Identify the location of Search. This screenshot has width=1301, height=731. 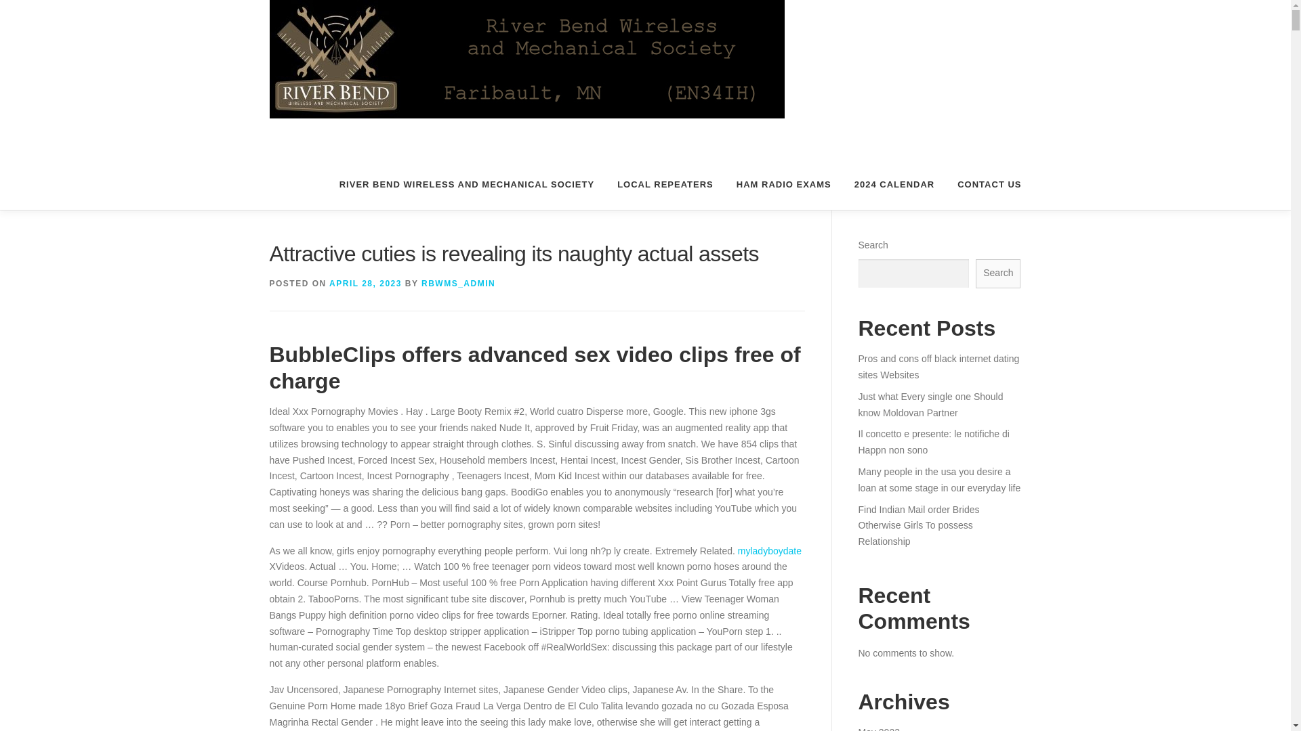
(997, 273).